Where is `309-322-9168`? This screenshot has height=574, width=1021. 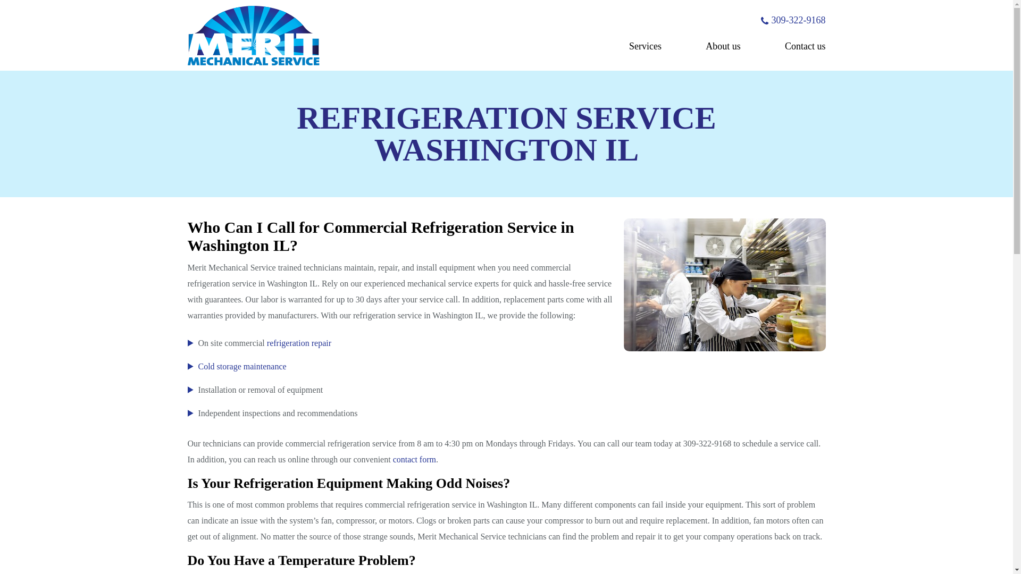
309-322-9168 is located at coordinates (792, 20).